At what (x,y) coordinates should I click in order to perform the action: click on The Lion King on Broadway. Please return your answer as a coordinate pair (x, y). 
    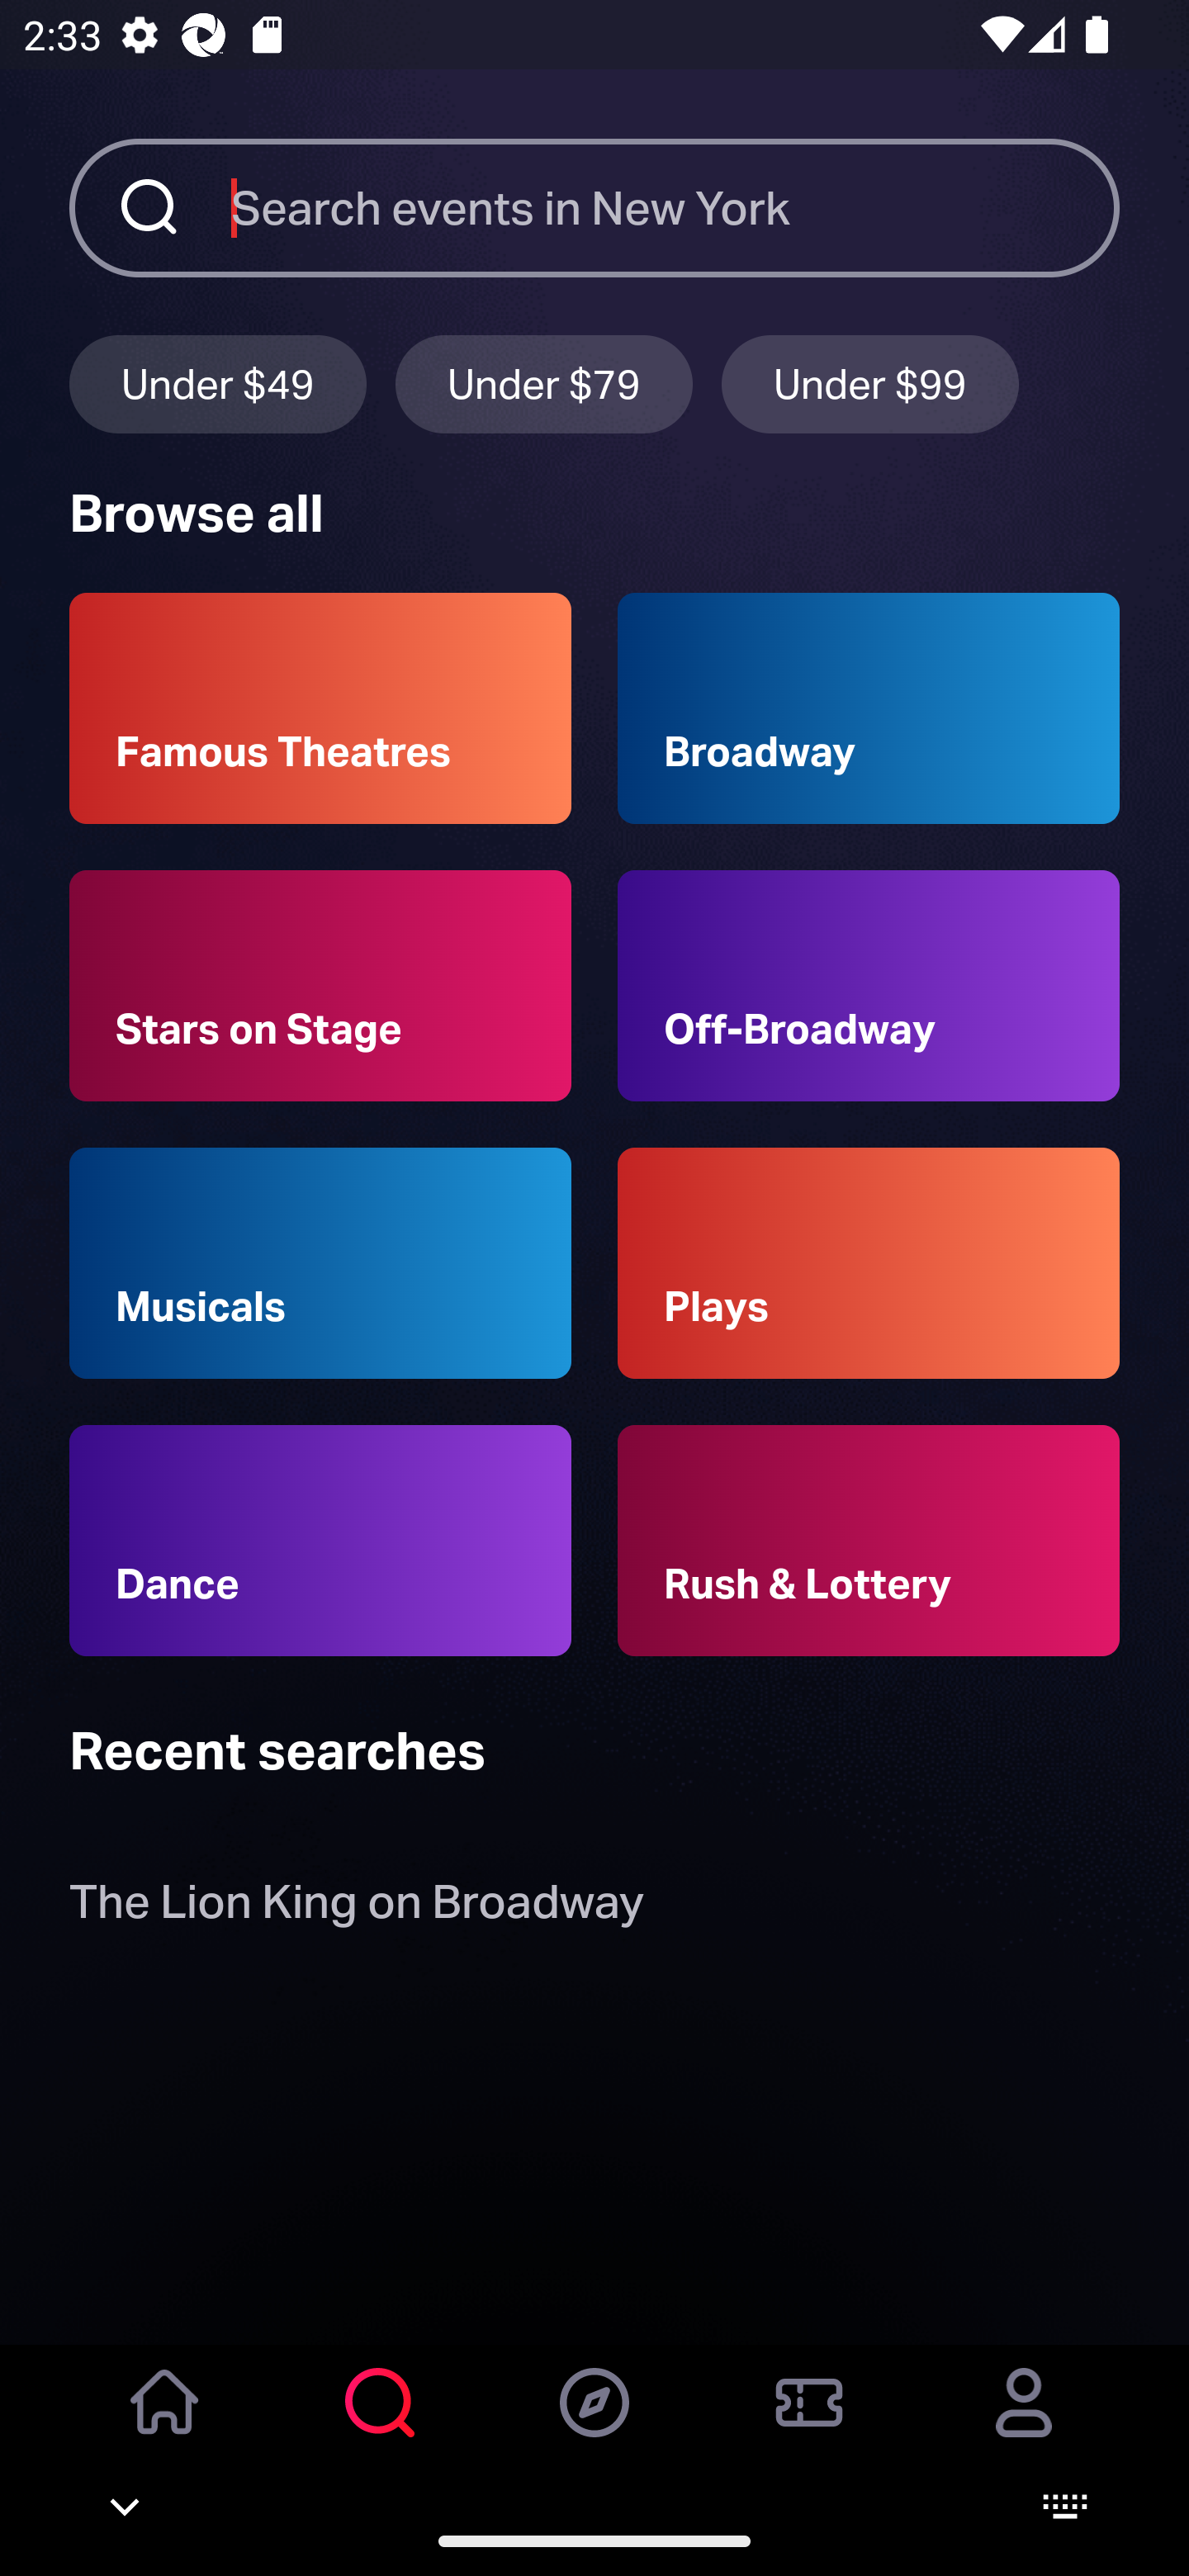
    Looking at the image, I should click on (357, 1909).